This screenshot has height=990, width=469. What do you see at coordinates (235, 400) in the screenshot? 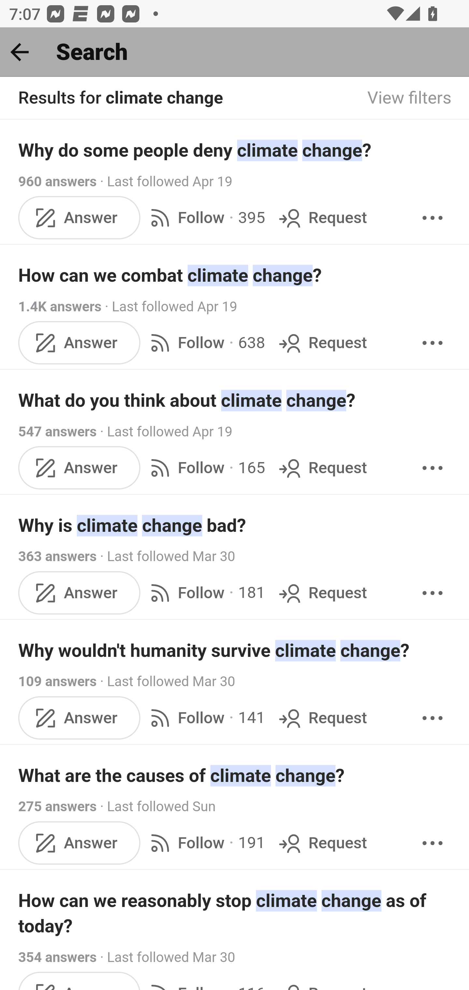
I see `What do you think about climate change?` at bounding box center [235, 400].